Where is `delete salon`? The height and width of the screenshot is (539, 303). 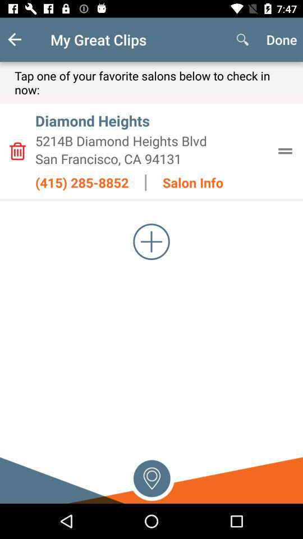 delete salon is located at coordinates (17, 151).